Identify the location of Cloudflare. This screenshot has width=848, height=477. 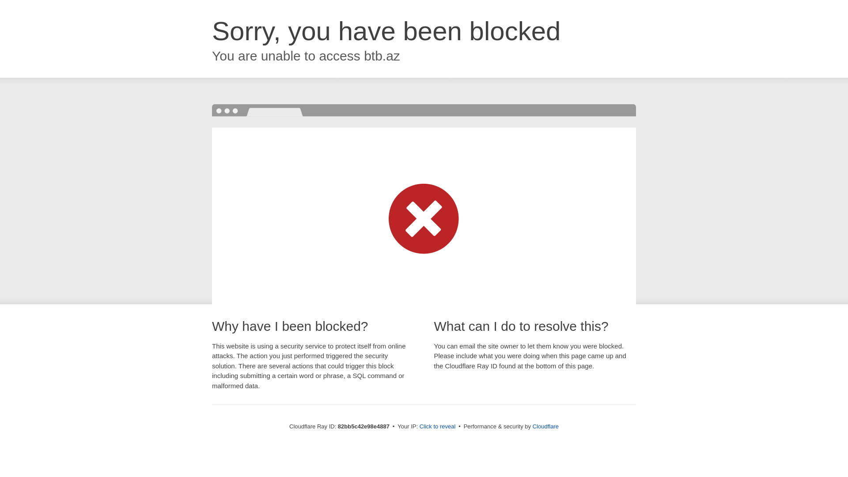
(546, 427).